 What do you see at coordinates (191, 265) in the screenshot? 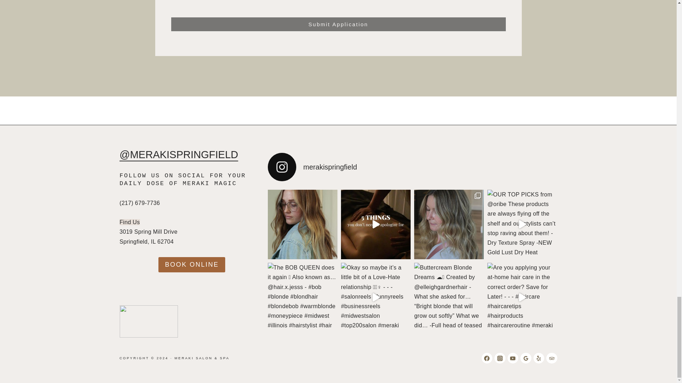
I see `BOOK ONLINE` at bounding box center [191, 265].